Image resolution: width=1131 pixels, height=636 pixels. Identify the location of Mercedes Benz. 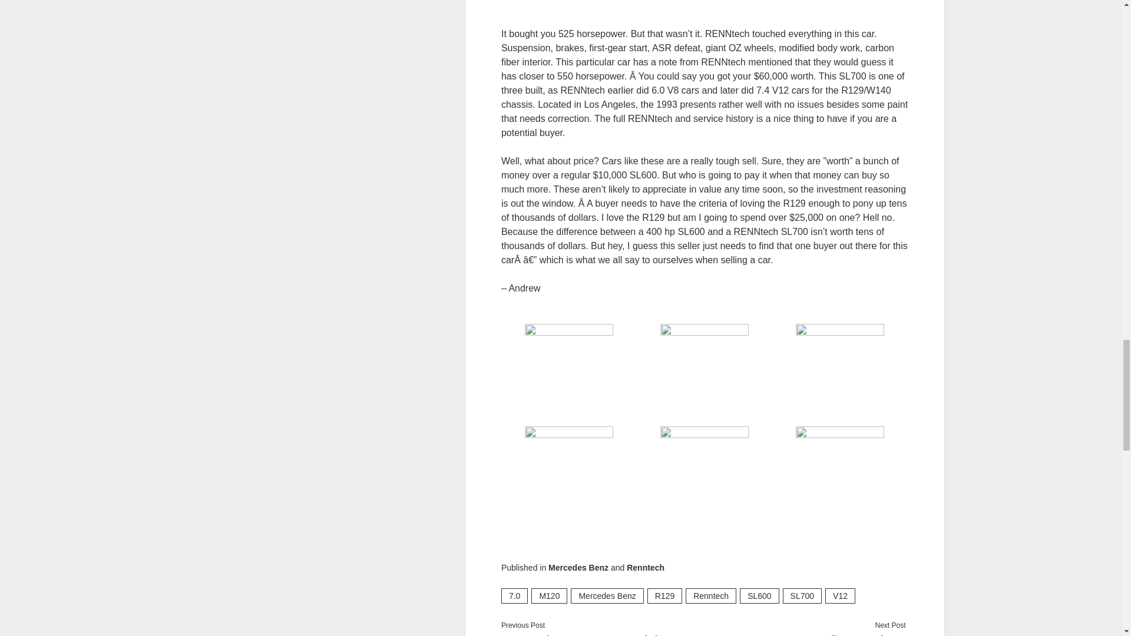
(578, 568).